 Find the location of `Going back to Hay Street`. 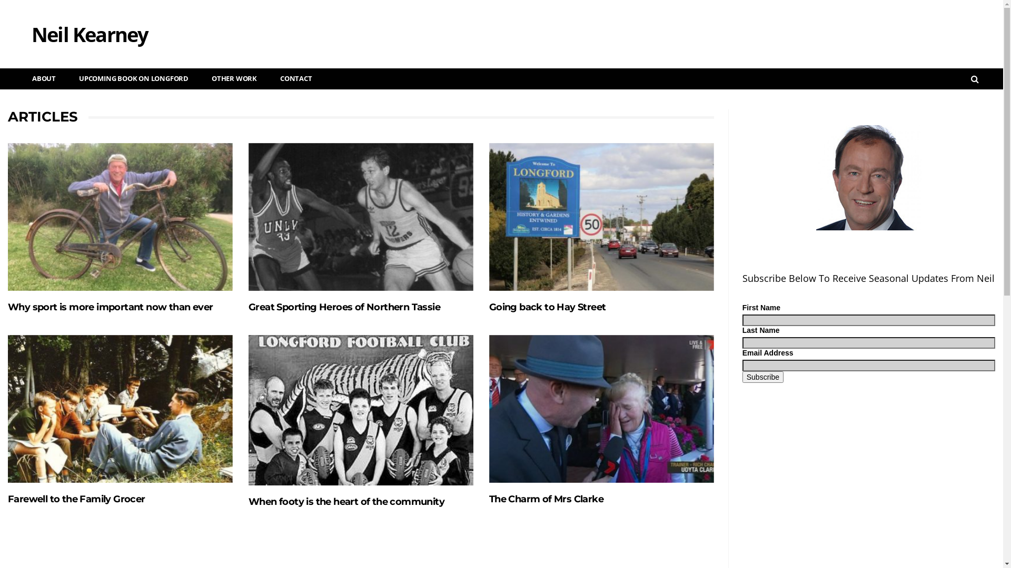

Going back to Hay Street is located at coordinates (548, 307).